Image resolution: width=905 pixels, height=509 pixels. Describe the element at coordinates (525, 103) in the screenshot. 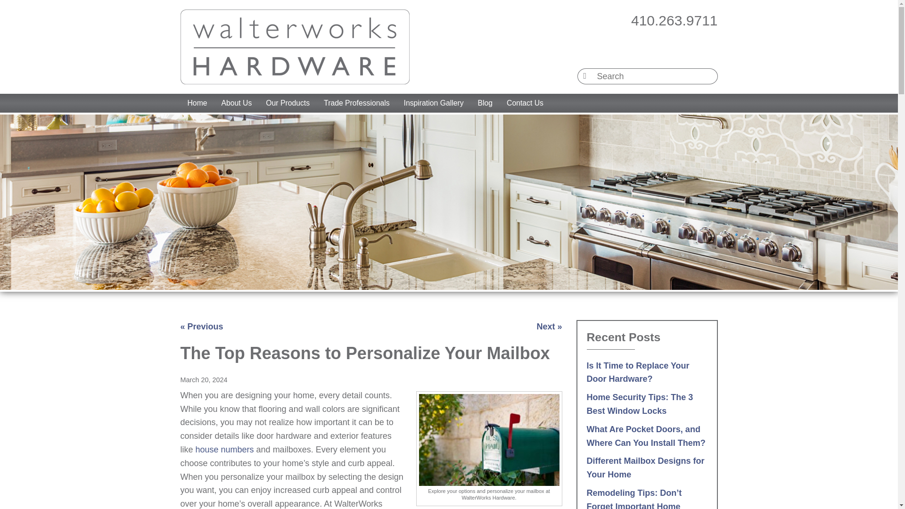

I see `Contact Us` at that location.